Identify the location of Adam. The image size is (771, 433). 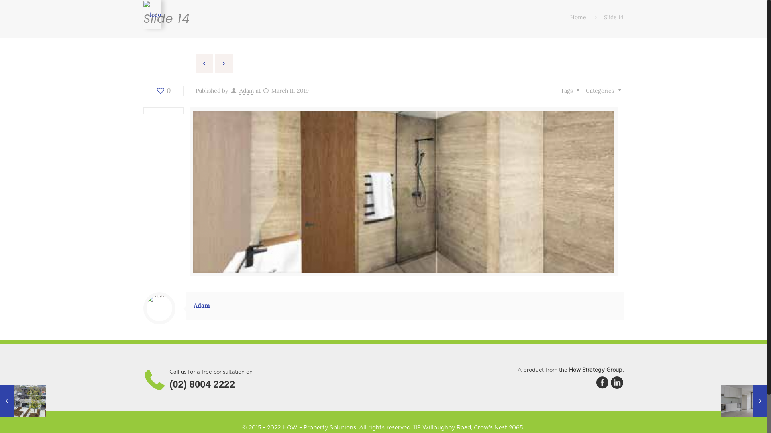
(202, 306).